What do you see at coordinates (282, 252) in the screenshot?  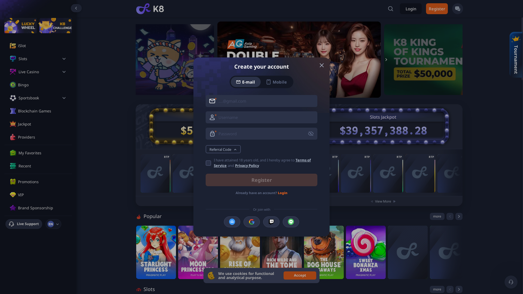 I see `Rich Wilde and the Tome of Madness` at bounding box center [282, 252].